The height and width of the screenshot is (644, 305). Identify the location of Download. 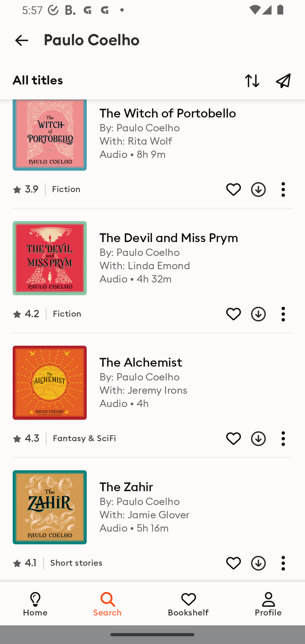
(252, 189).